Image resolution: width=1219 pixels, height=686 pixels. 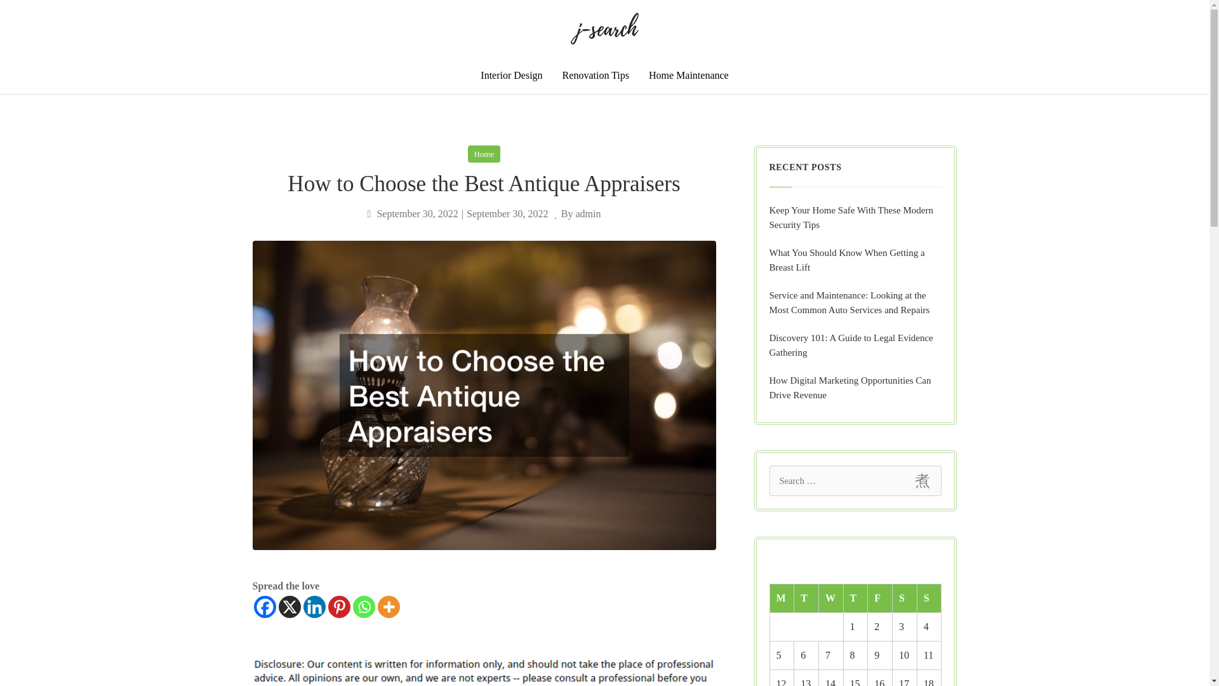 What do you see at coordinates (288, 607) in the screenshot?
I see `X` at bounding box center [288, 607].